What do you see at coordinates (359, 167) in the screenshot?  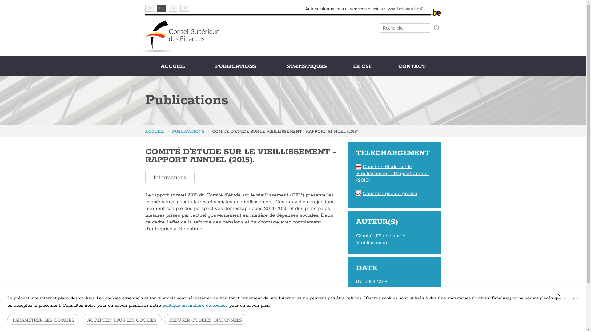 I see `application/pdf` at bounding box center [359, 167].